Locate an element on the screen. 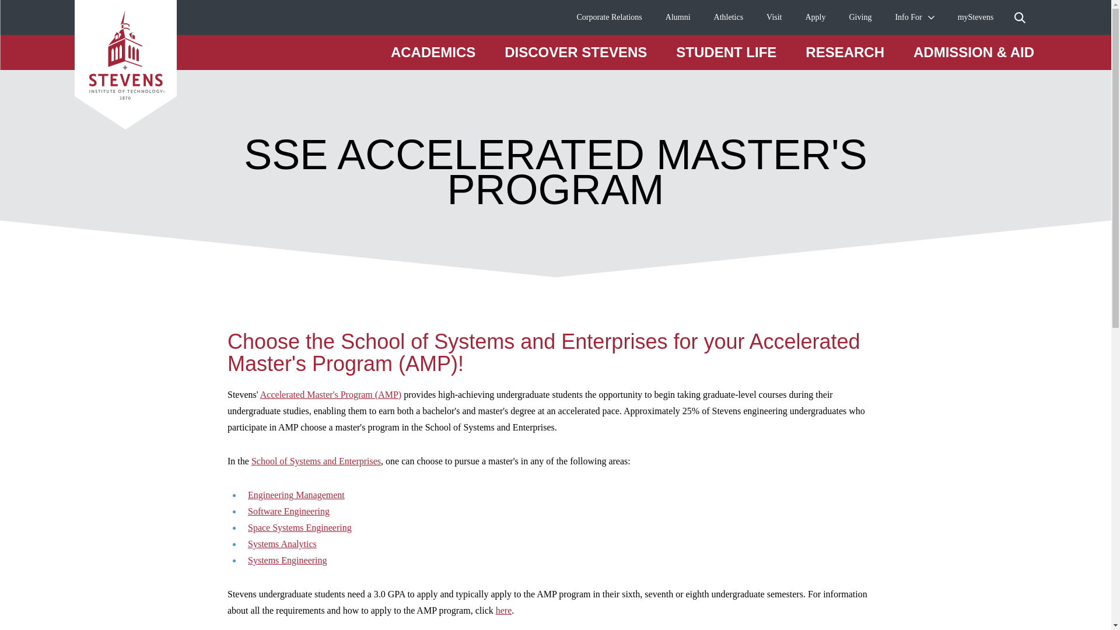 The height and width of the screenshot is (630, 1120). myStevens is located at coordinates (975, 17).